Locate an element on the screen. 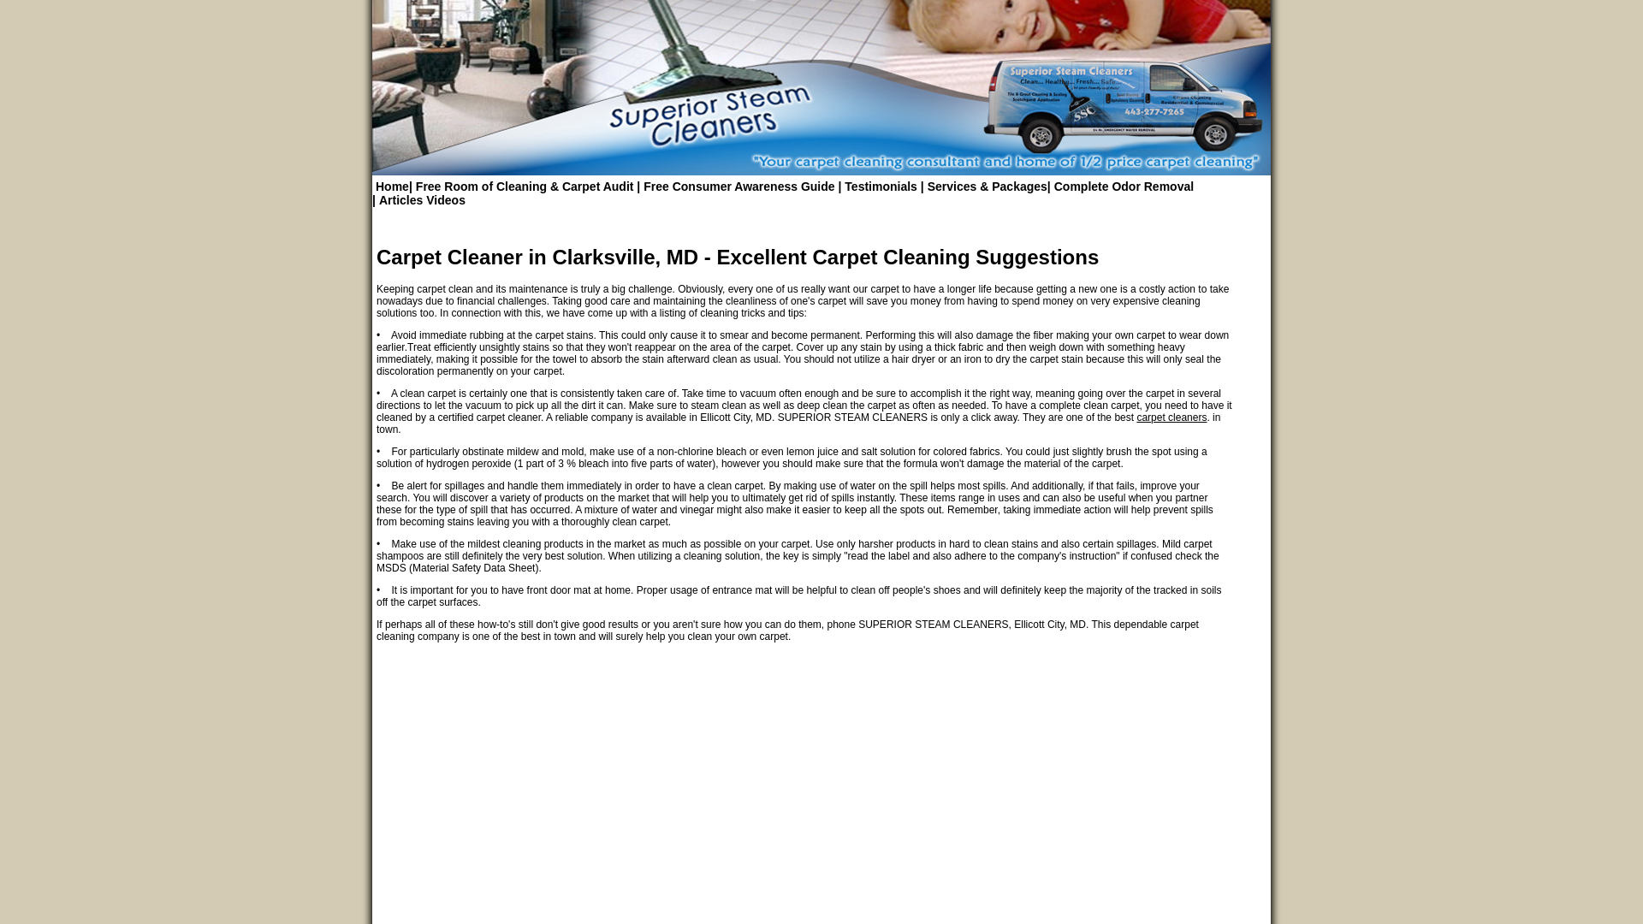  Videos is located at coordinates (443, 199).